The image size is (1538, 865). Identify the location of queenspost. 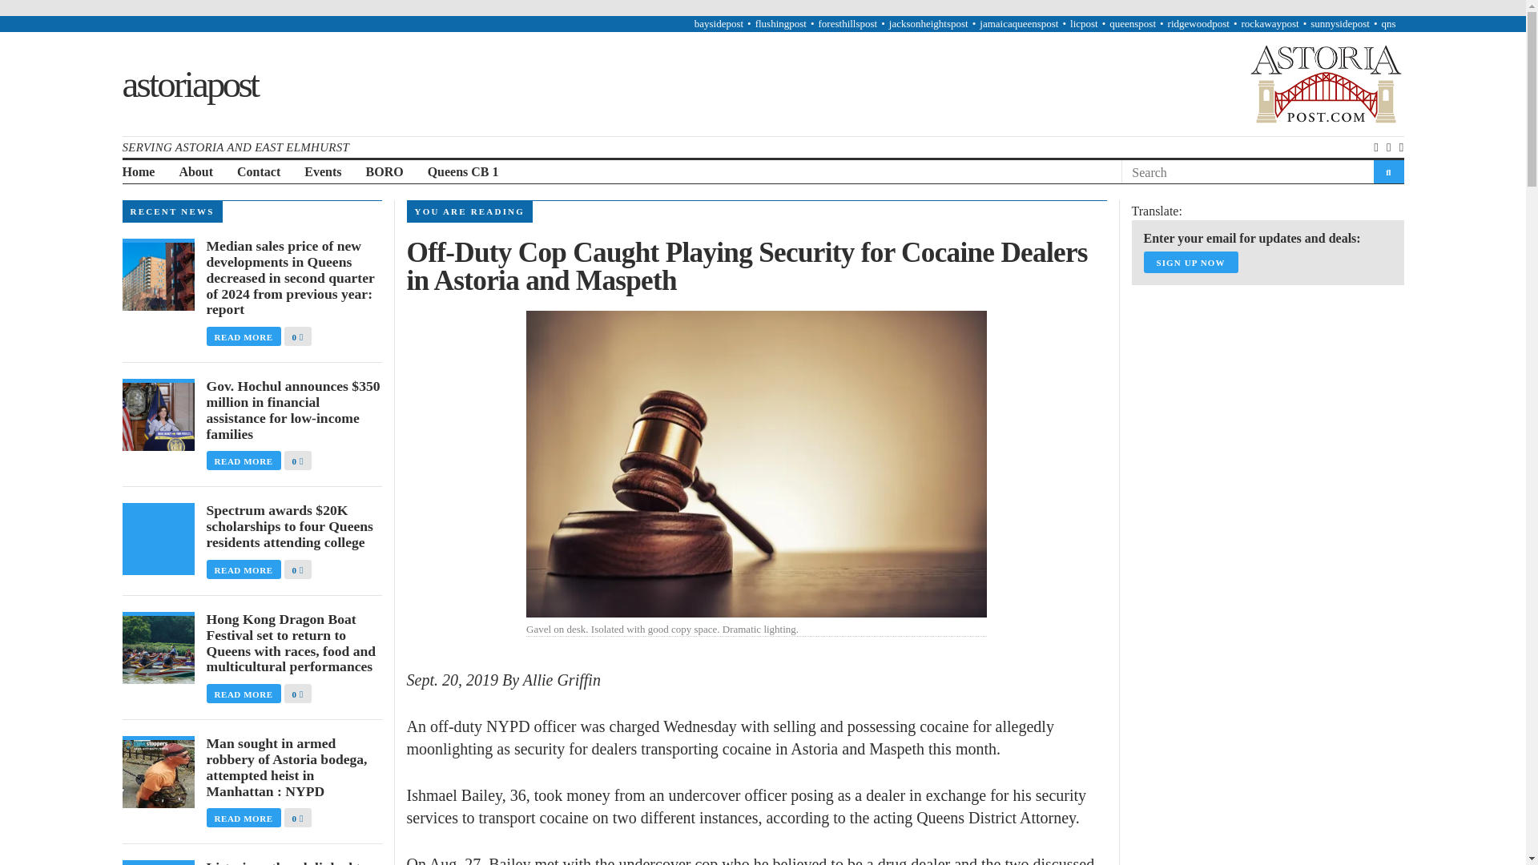
(1133, 22).